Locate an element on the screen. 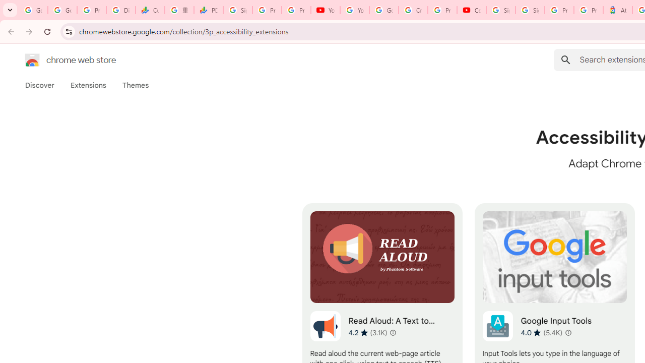 The height and width of the screenshot is (363, 645). Google Workspace Admin Community is located at coordinates (33, 10).